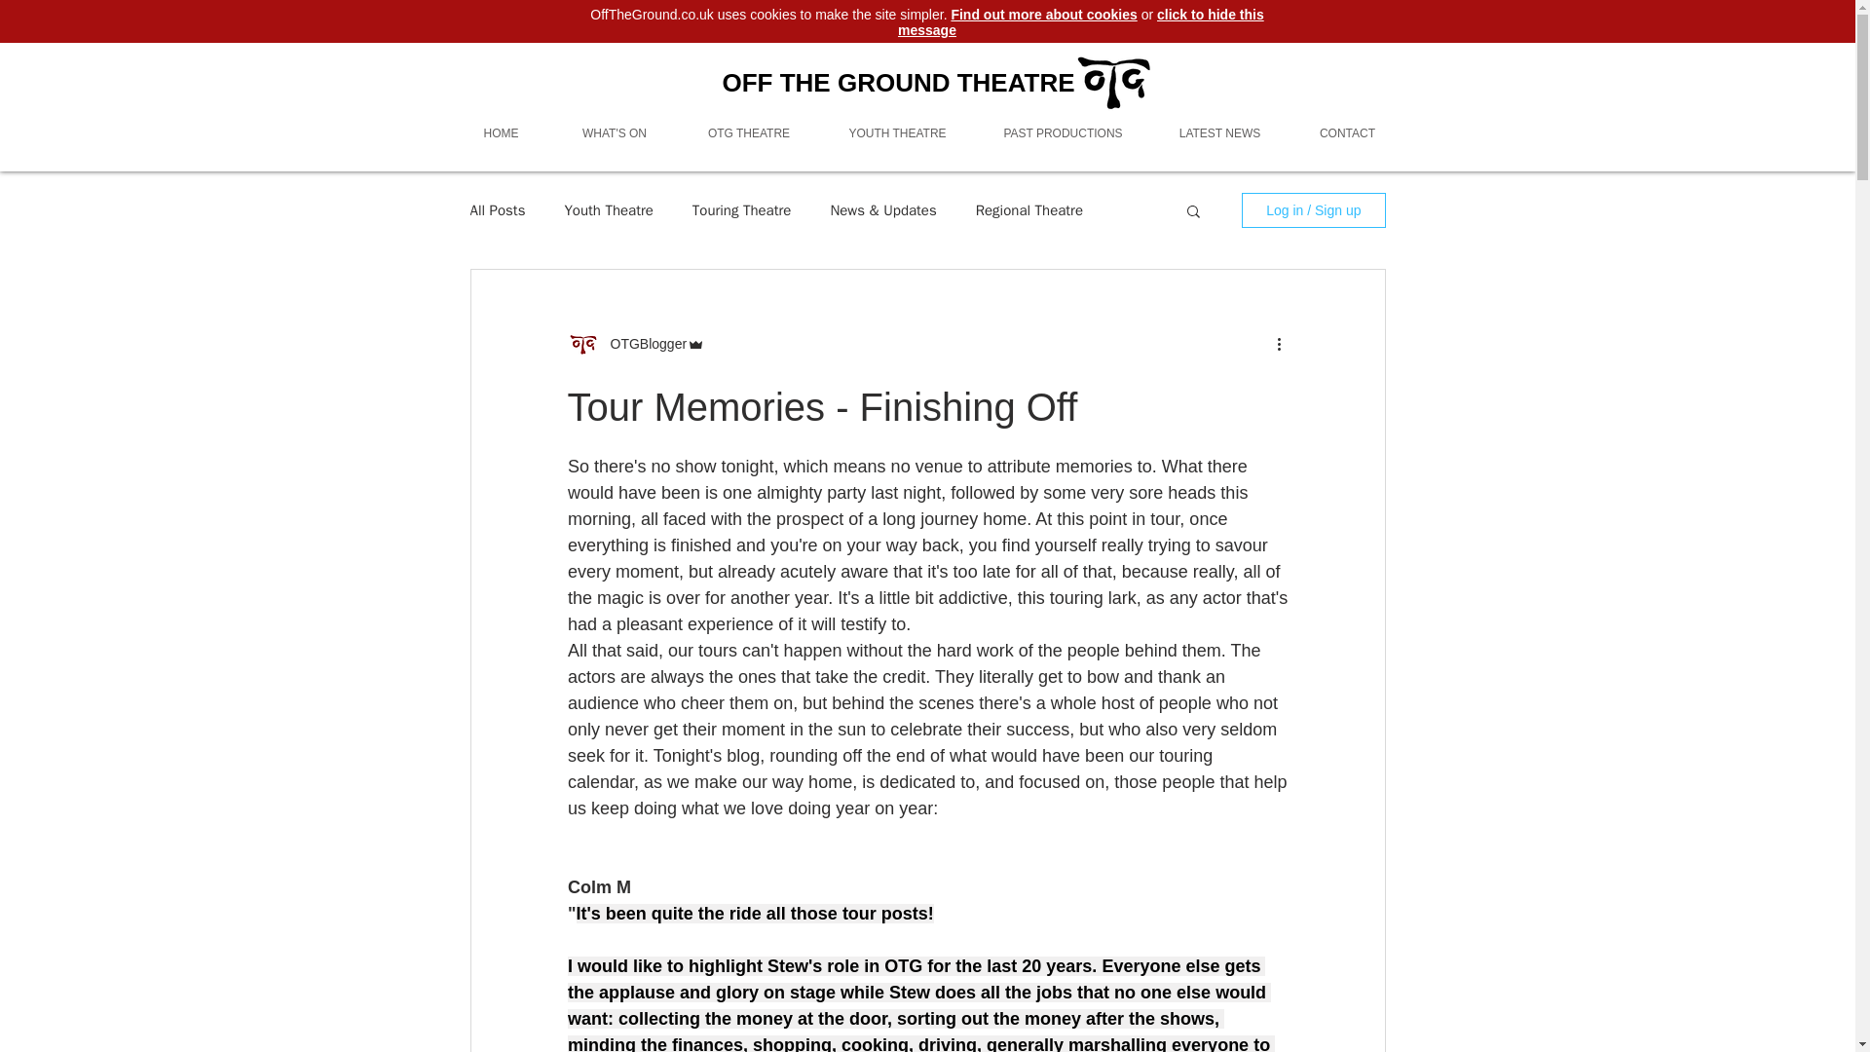  I want to click on Regional Theatre, so click(1028, 209).